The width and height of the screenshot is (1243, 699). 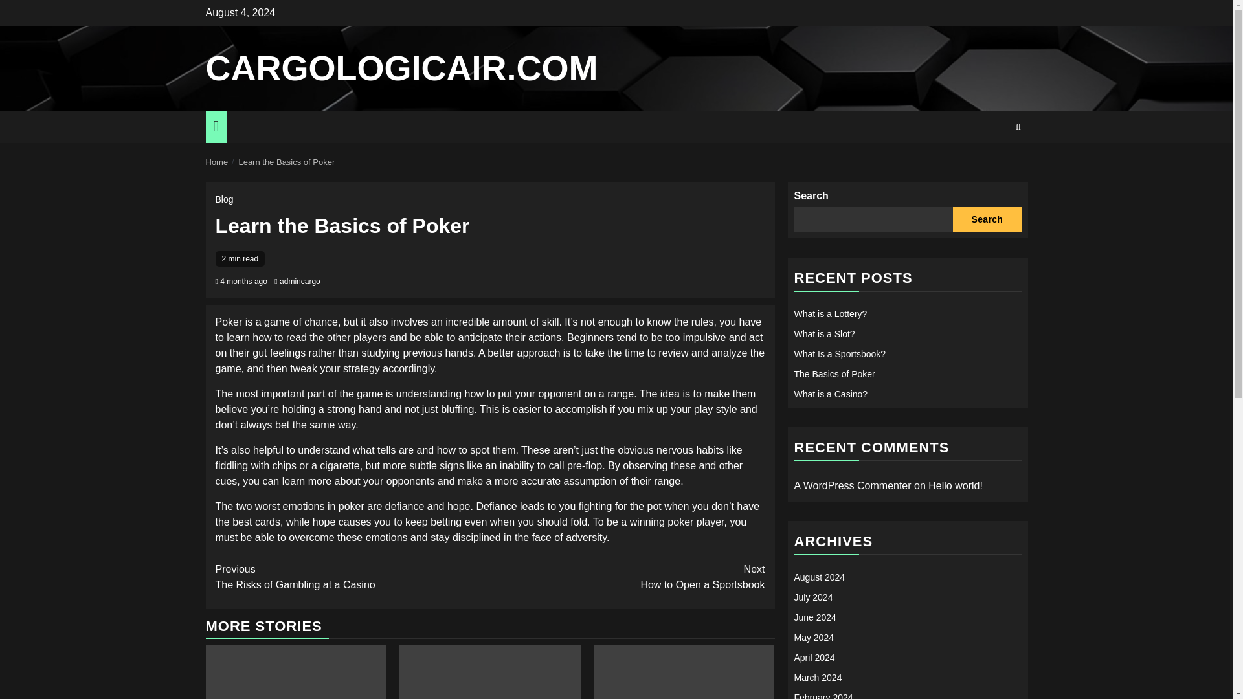 I want to click on Search, so click(x=987, y=219).